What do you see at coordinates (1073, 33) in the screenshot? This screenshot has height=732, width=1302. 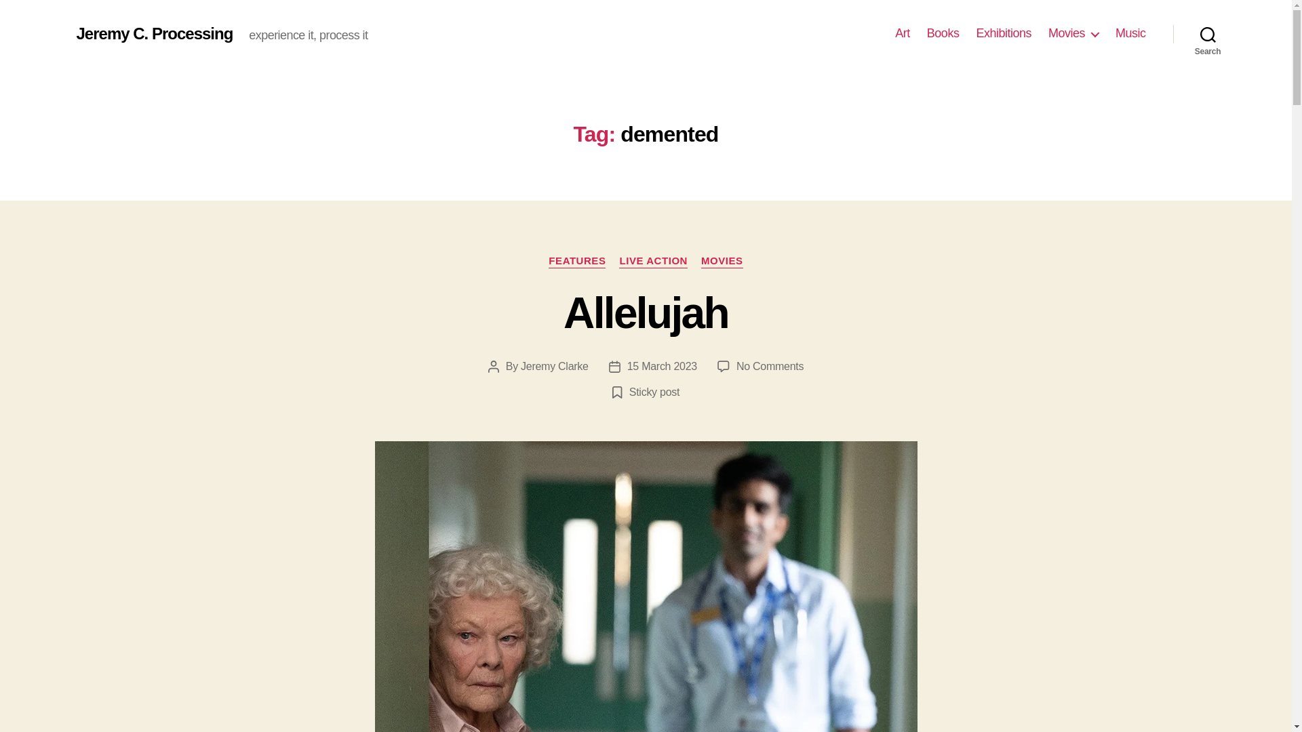 I see `Jeremy C. Processing` at bounding box center [1073, 33].